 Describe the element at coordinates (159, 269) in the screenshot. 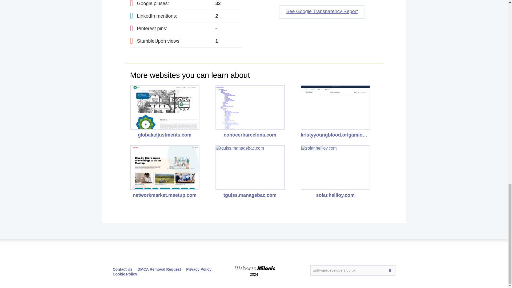

I see `DMCA Removal Request` at that location.